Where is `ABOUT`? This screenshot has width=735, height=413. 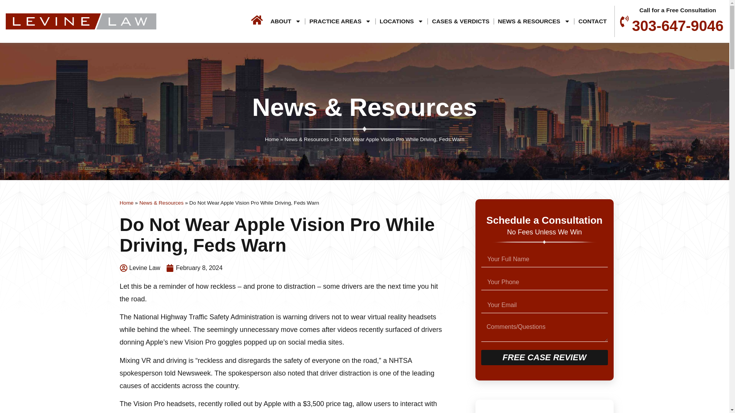 ABOUT is located at coordinates (286, 21).